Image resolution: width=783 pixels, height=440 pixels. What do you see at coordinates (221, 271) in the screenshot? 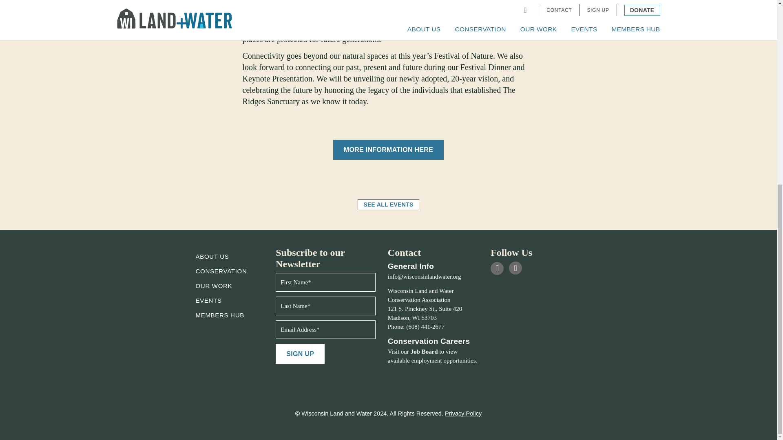
I see `CONSERVATION` at bounding box center [221, 271].